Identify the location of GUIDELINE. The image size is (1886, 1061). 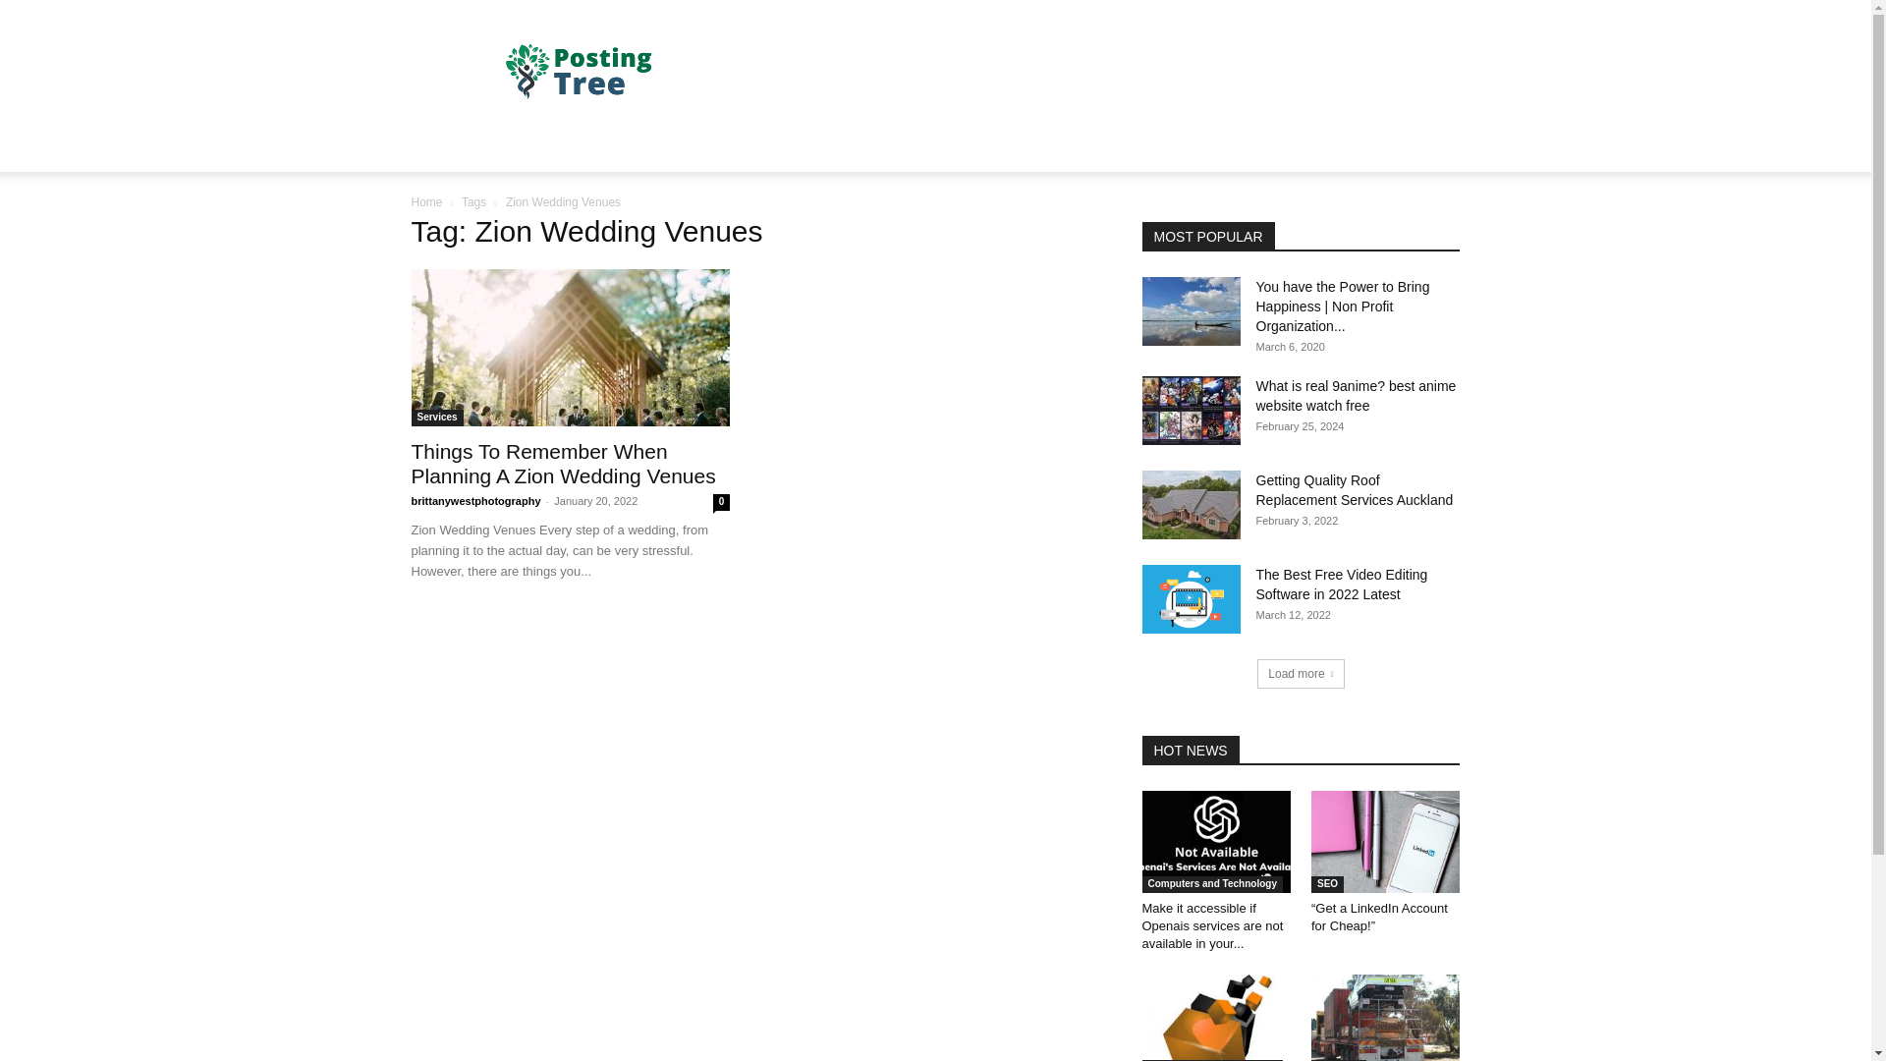
(1037, 147).